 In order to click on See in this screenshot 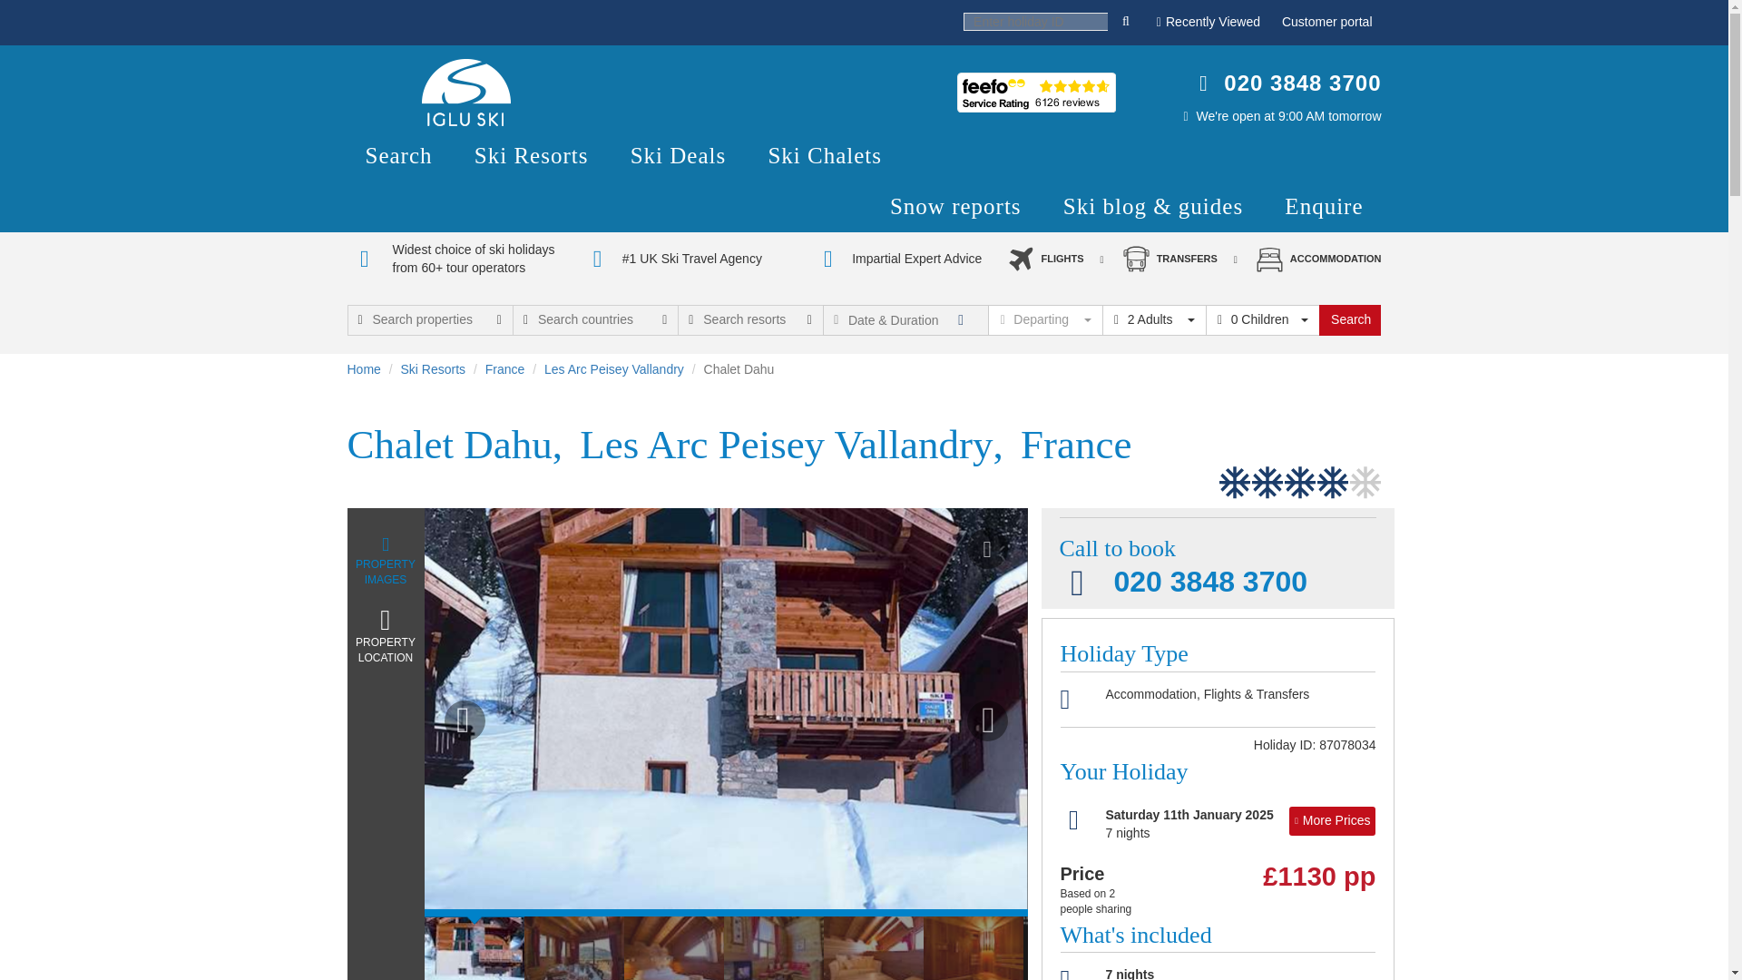, I will do `click(1036, 93)`.